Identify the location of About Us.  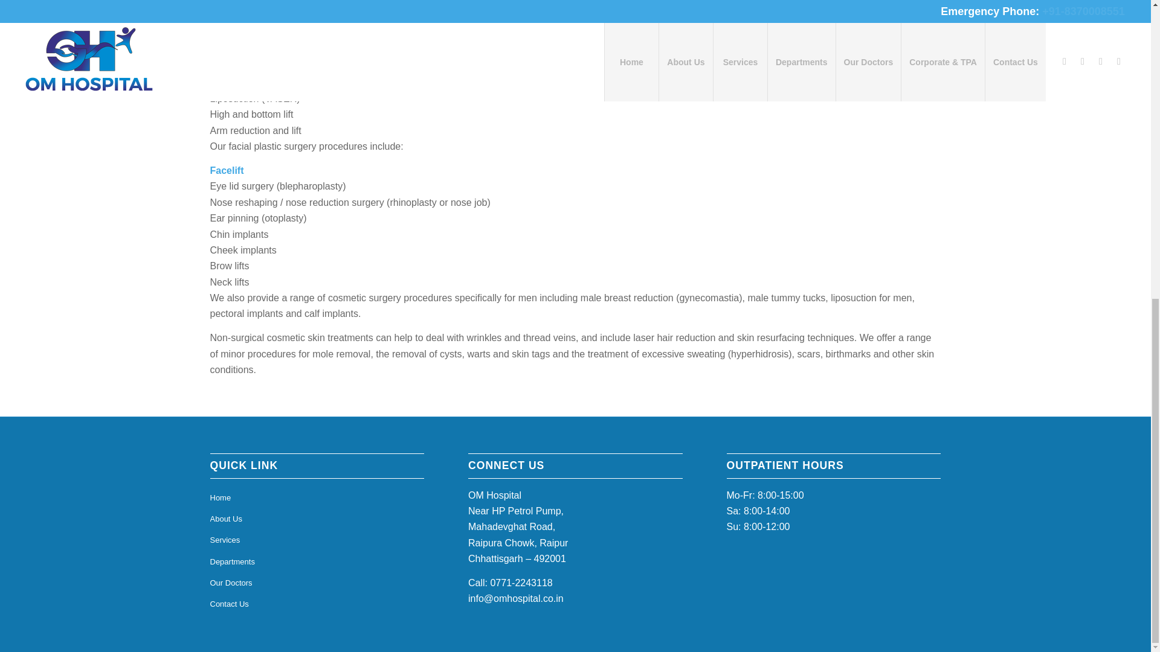
(317, 519).